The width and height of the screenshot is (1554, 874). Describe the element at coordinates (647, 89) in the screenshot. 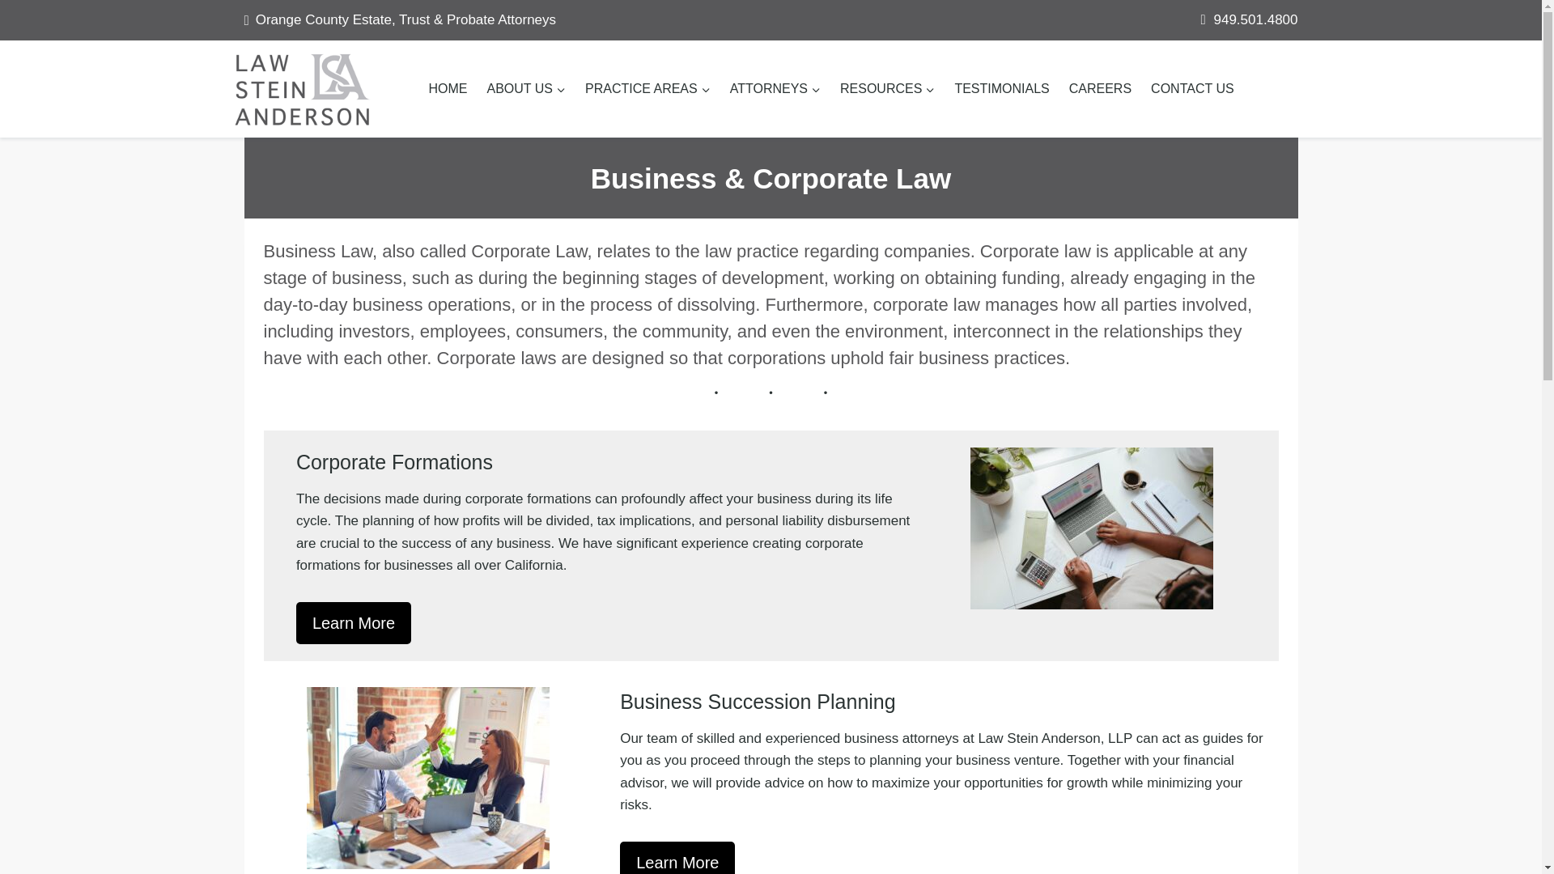

I see `PRACTICE AREAS` at that location.